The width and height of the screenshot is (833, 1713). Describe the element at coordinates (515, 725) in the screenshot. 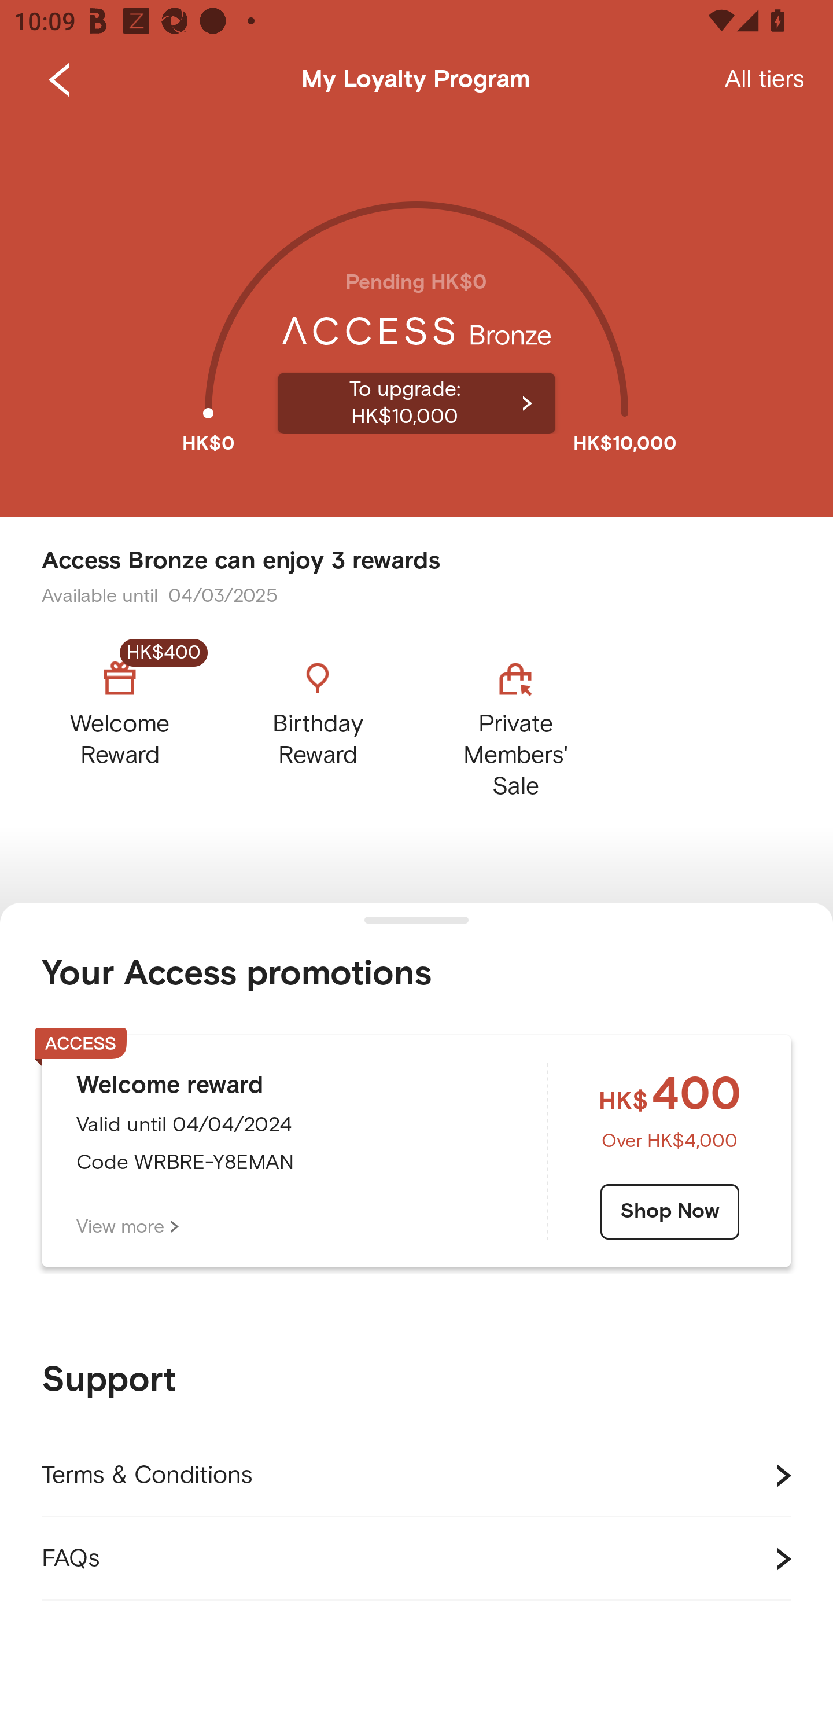

I see `Private Members' Sale` at that location.